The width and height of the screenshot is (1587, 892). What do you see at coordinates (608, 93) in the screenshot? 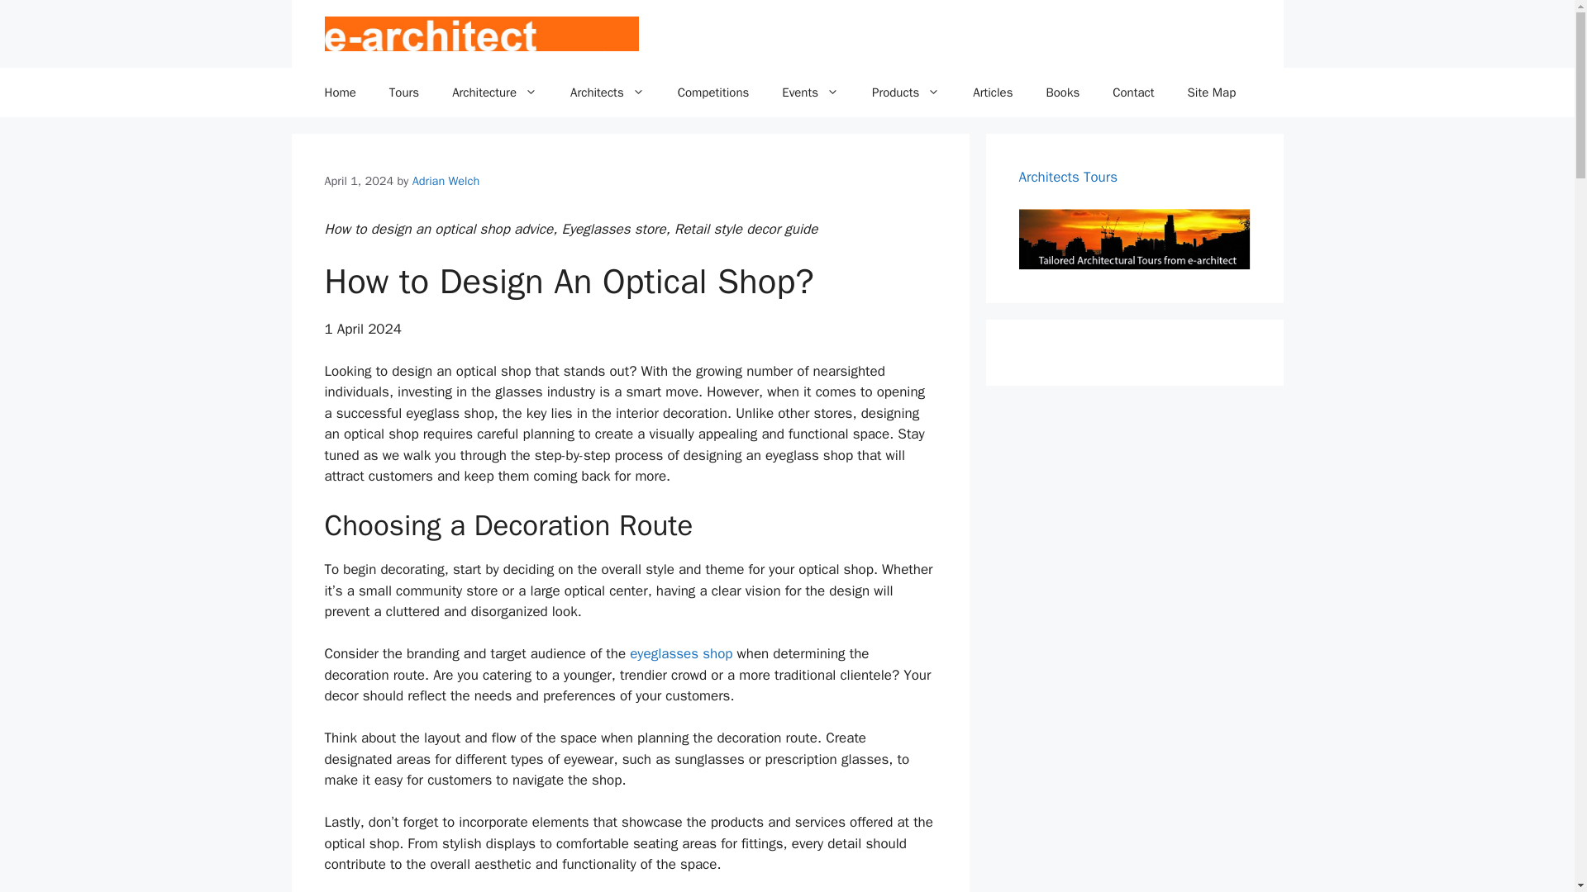
I see `Architects` at bounding box center [608, 93].